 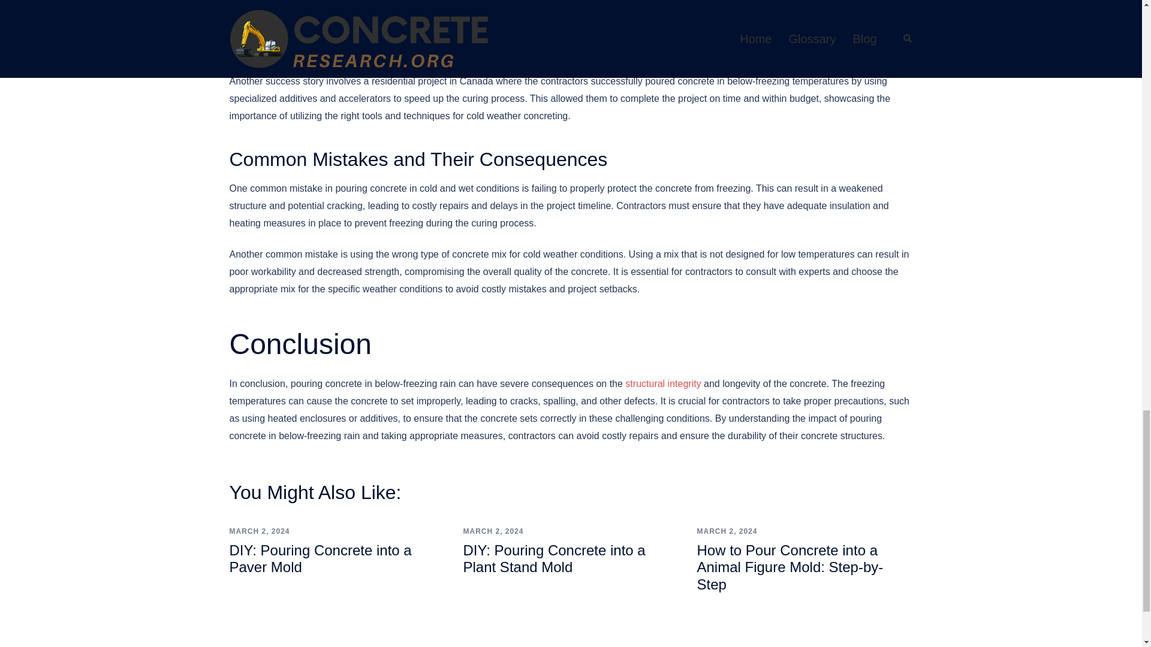 I want to click on DIY: Pouring Concrete into a Plant Stand Mold, so click(x=553, y=559).